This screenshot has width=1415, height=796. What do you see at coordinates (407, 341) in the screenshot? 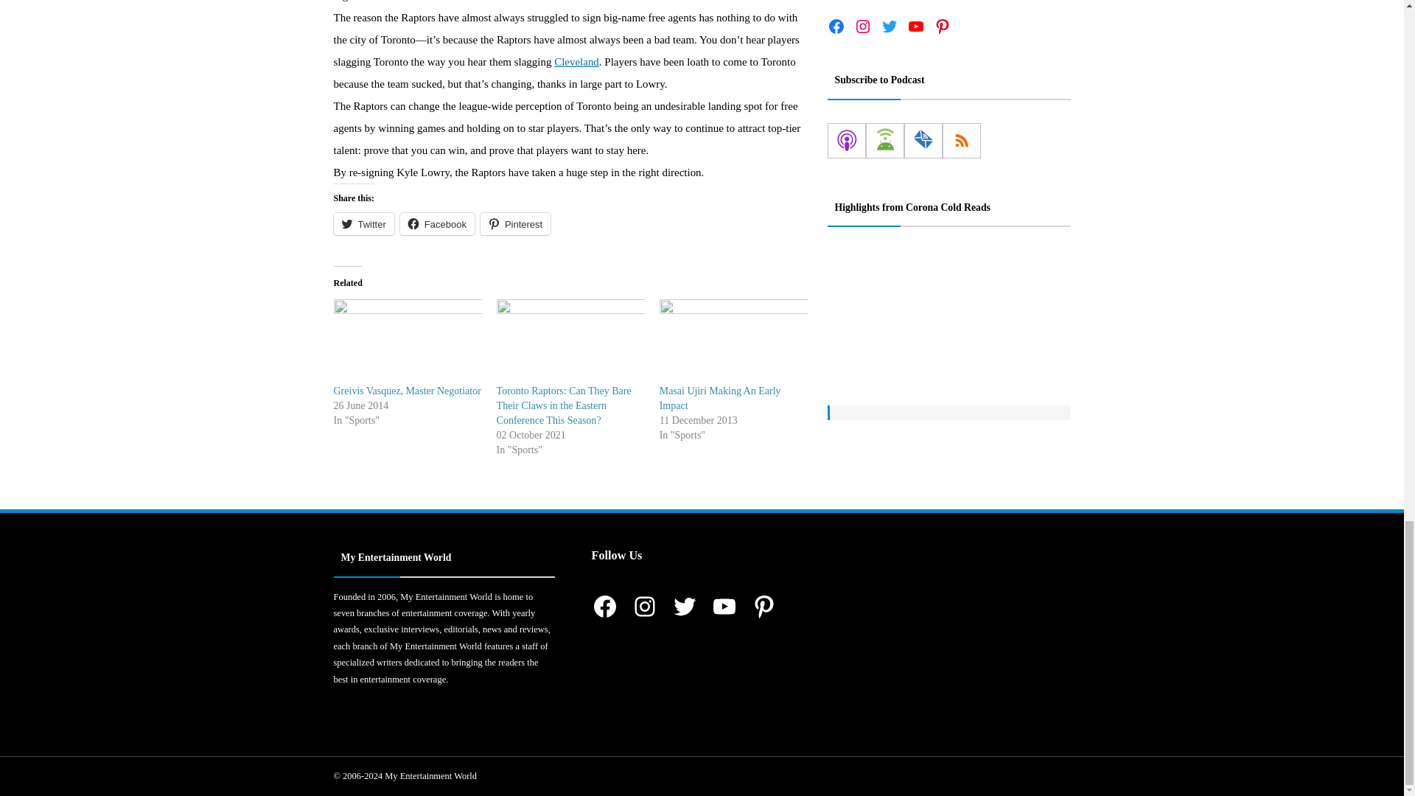
I see `Greivis Vasquez, Master Negotiator` at bounding box center [407, 341].